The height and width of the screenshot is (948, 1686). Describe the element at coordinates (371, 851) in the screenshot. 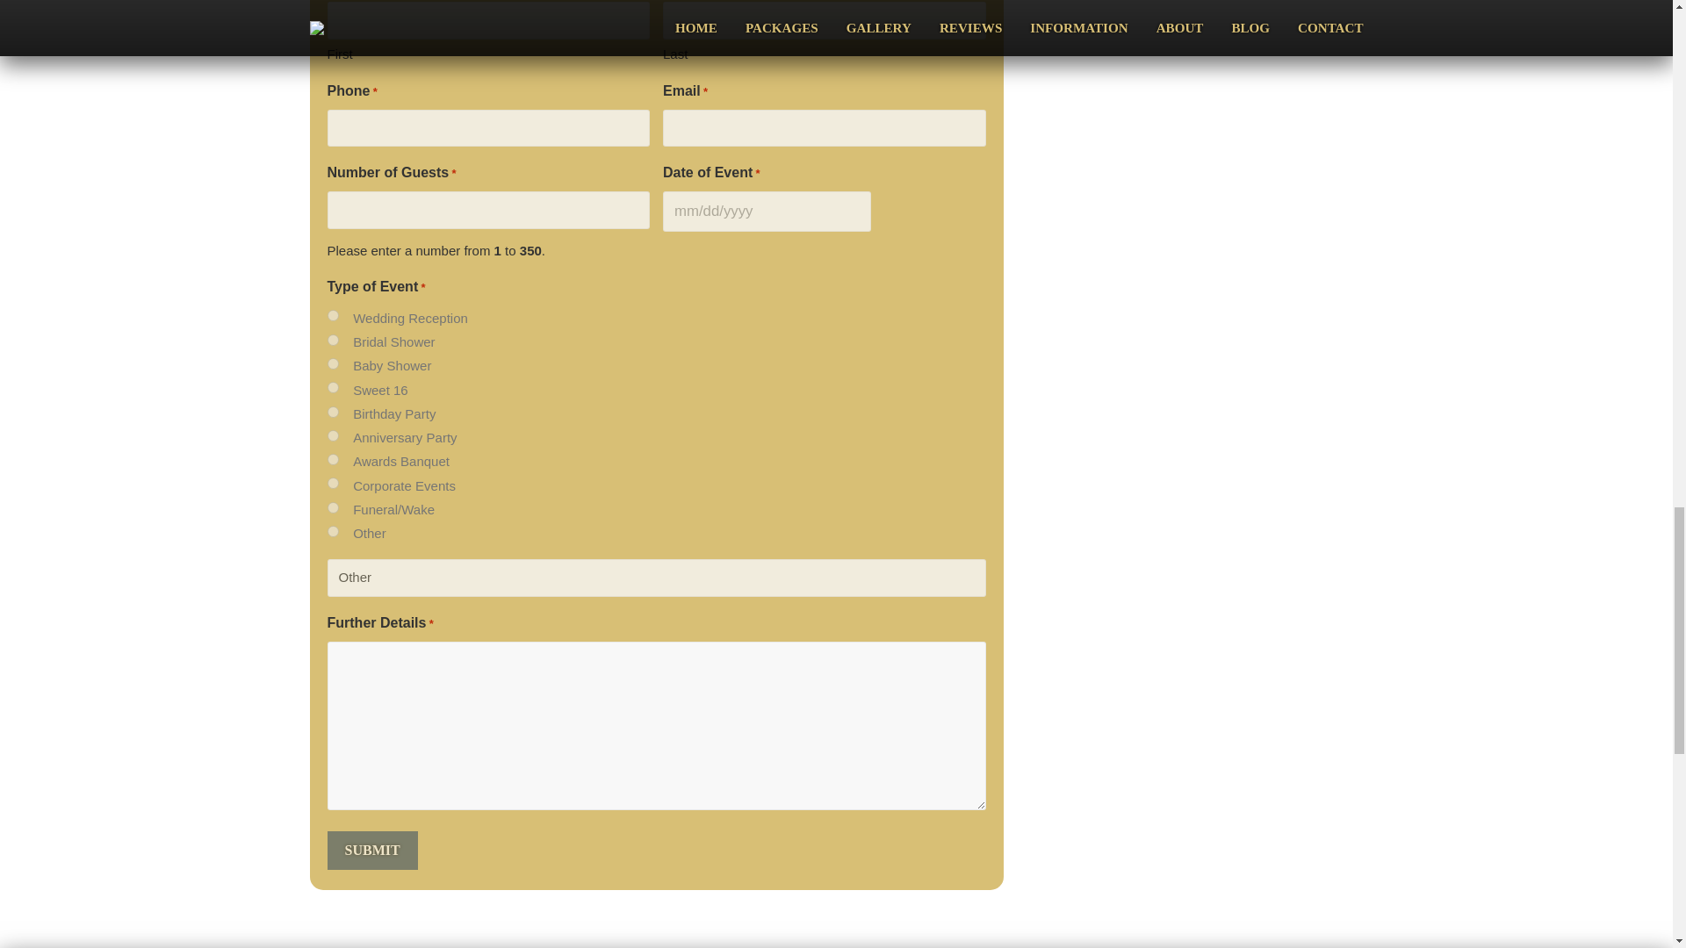

I see `Submit` at that location.